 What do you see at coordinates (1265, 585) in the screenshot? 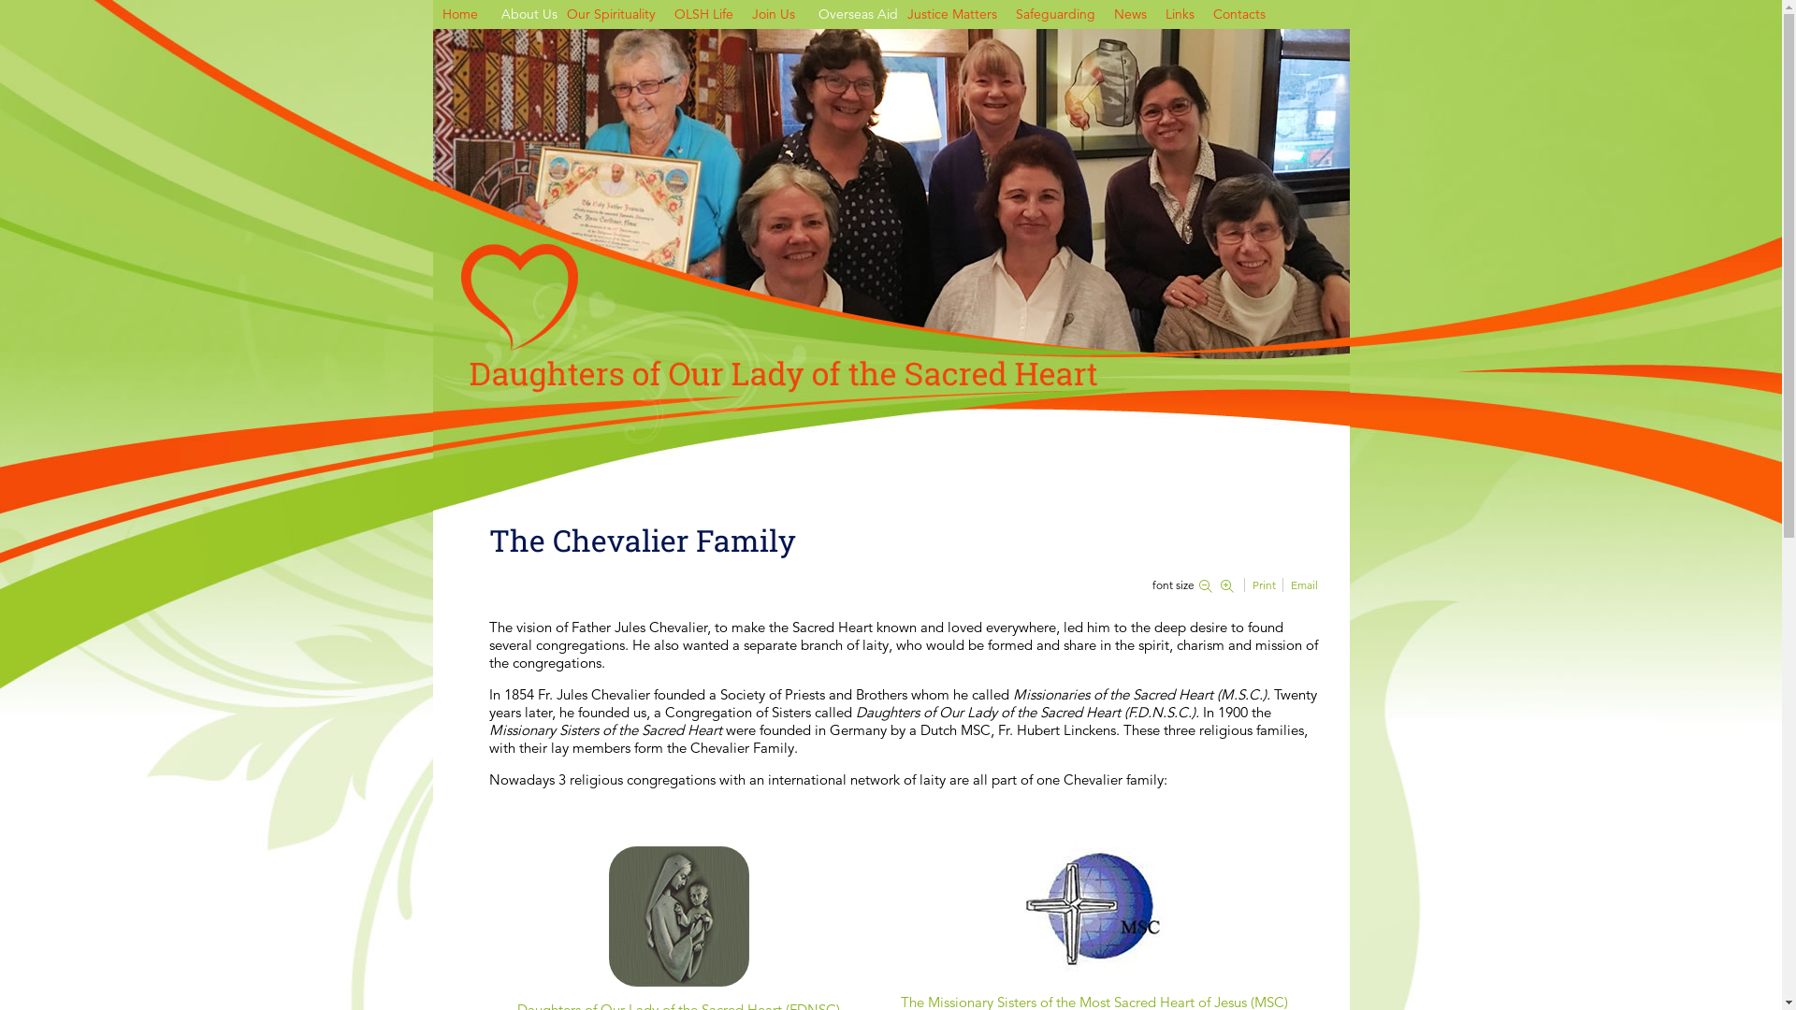
I see `Print` at bounding box center [1265, 585].